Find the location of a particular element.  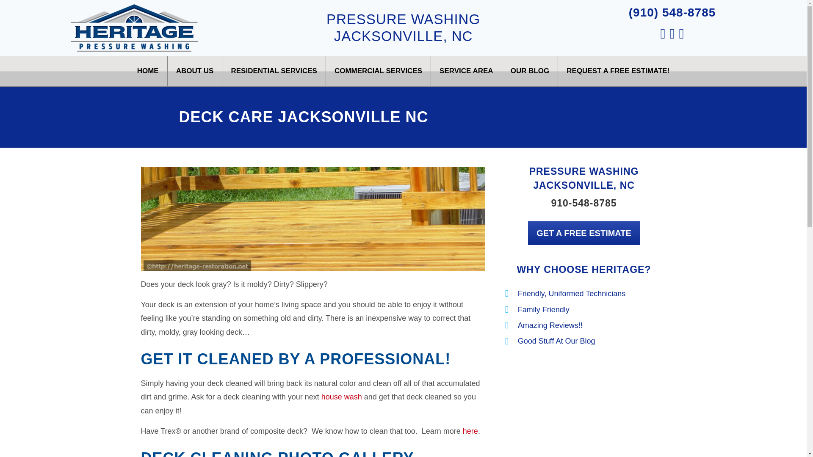

HOME is located at coordinates (148, 71).